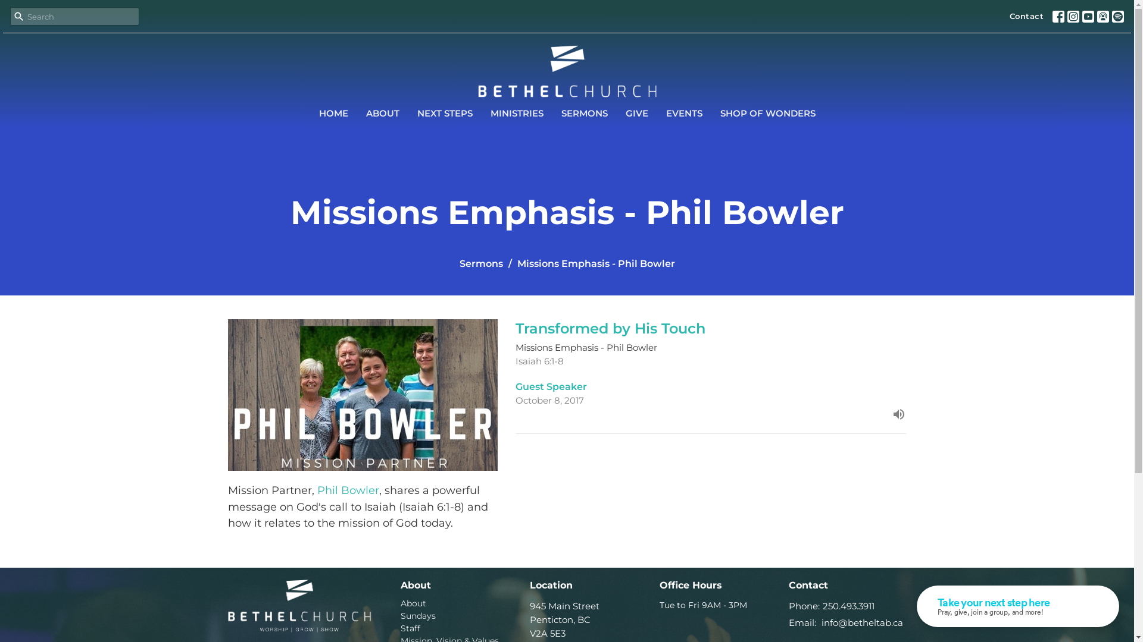  What do you see at coordinates (849, 606) in the screenshot?
I see `250.493.3911` at bounding box center [849, 606].